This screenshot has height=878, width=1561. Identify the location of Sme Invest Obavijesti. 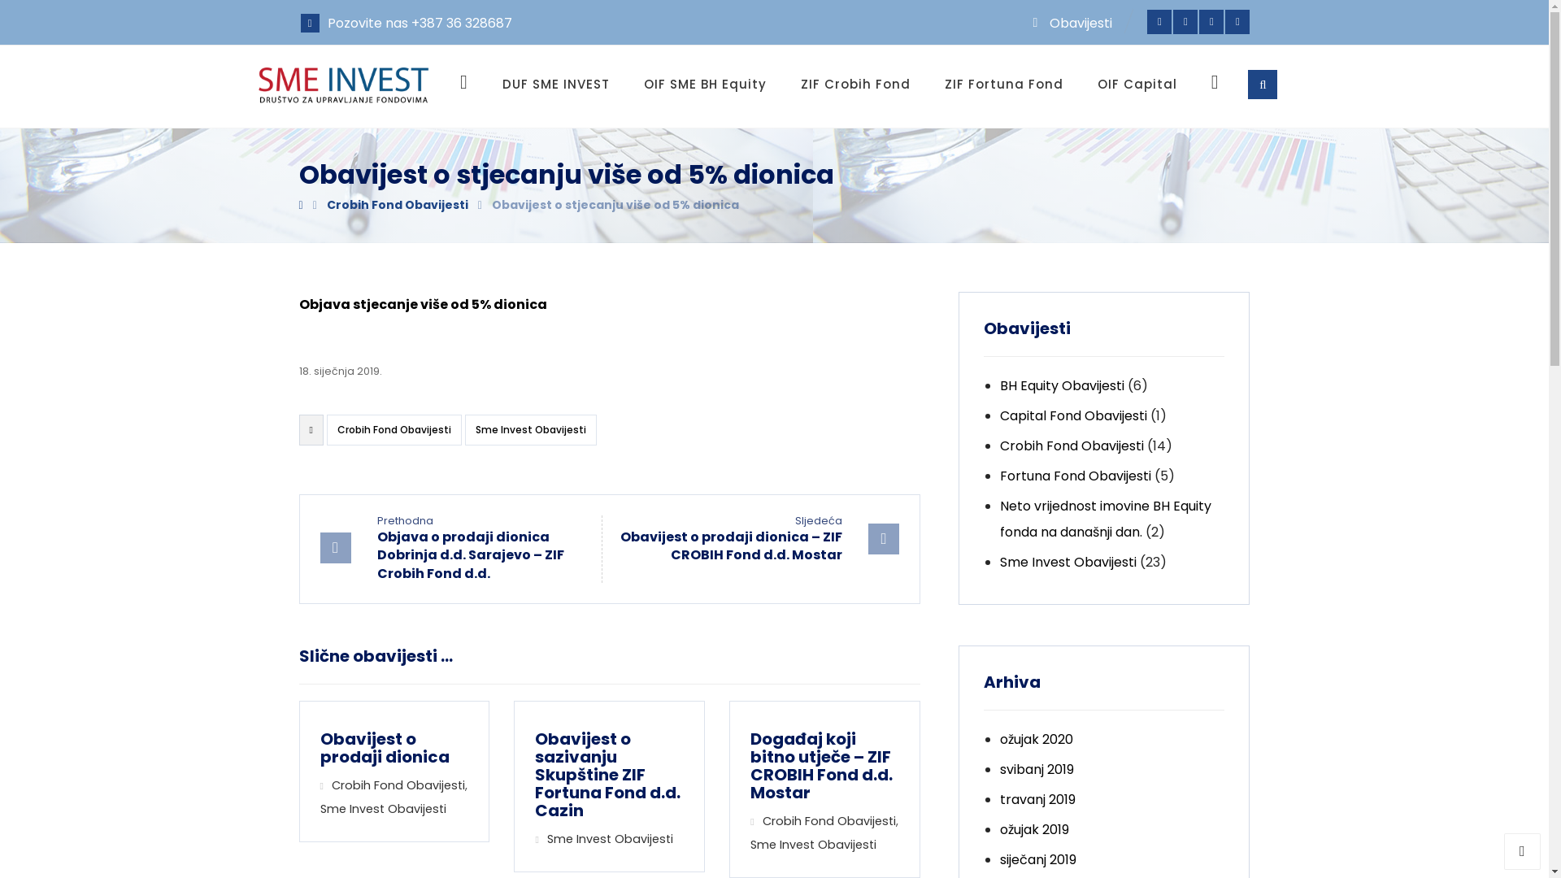
(813, 845).